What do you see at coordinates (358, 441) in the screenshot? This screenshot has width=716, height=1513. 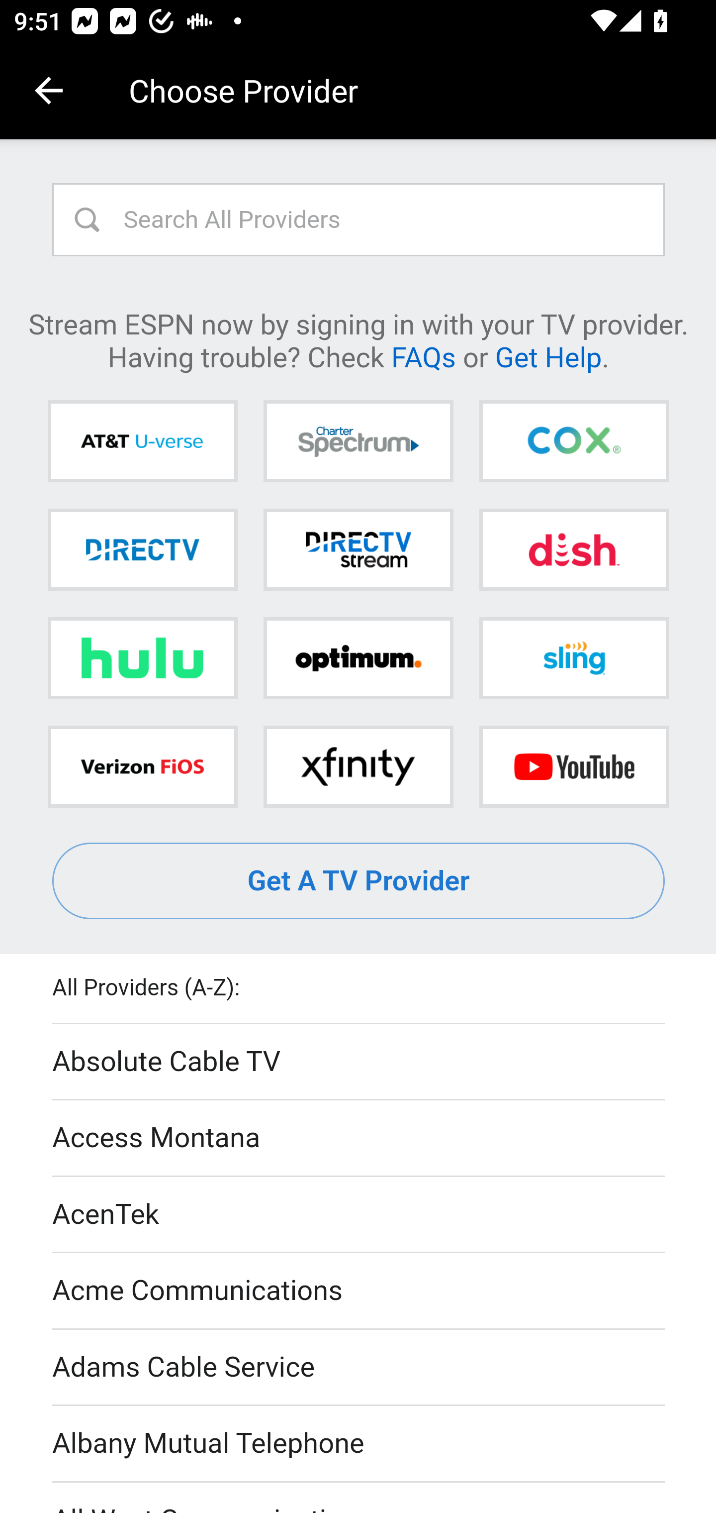 I see `Charter Spectrum` at bounding box center [358, 441].